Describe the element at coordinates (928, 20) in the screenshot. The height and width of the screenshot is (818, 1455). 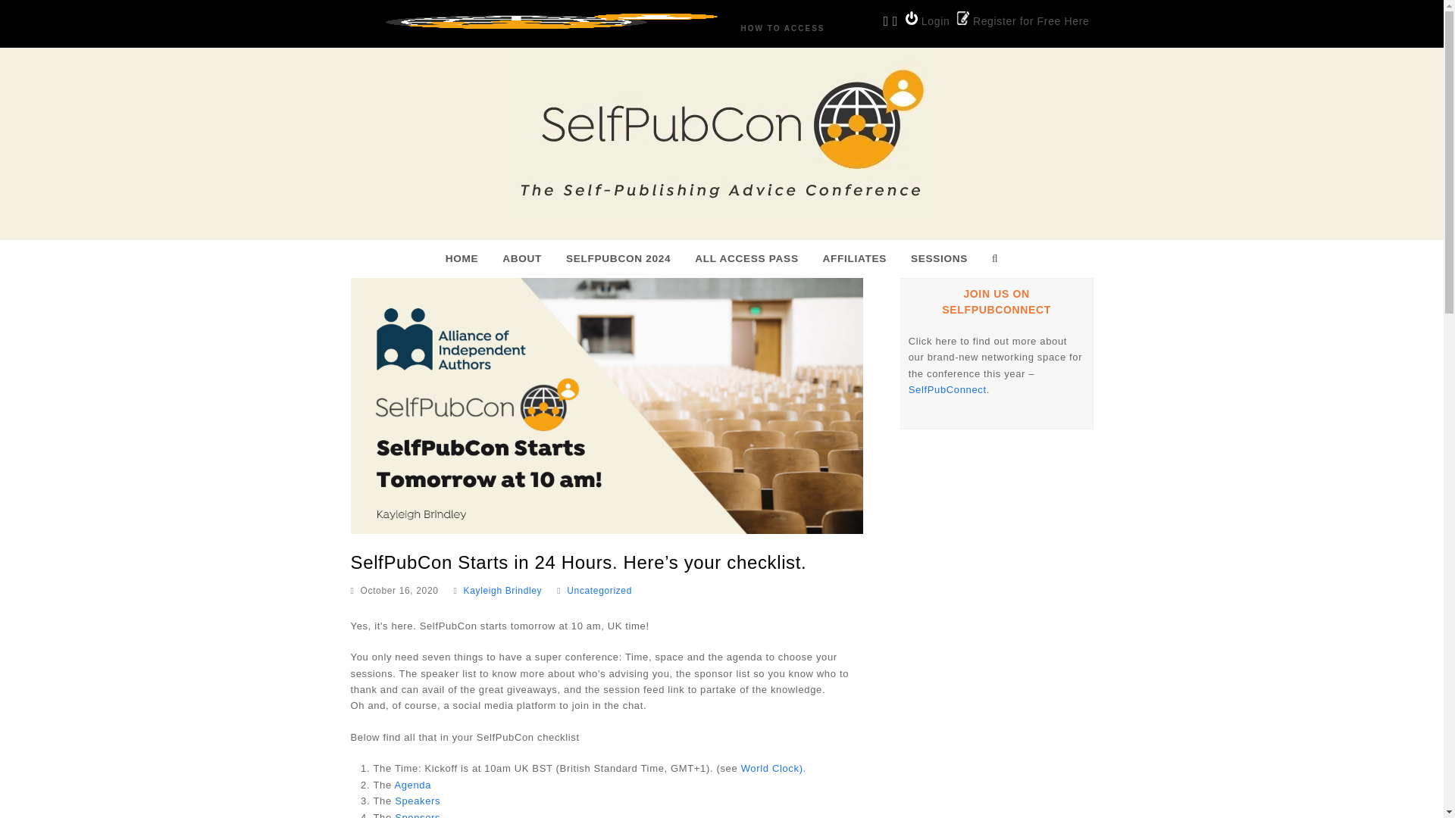
I see `Log in` at that location.